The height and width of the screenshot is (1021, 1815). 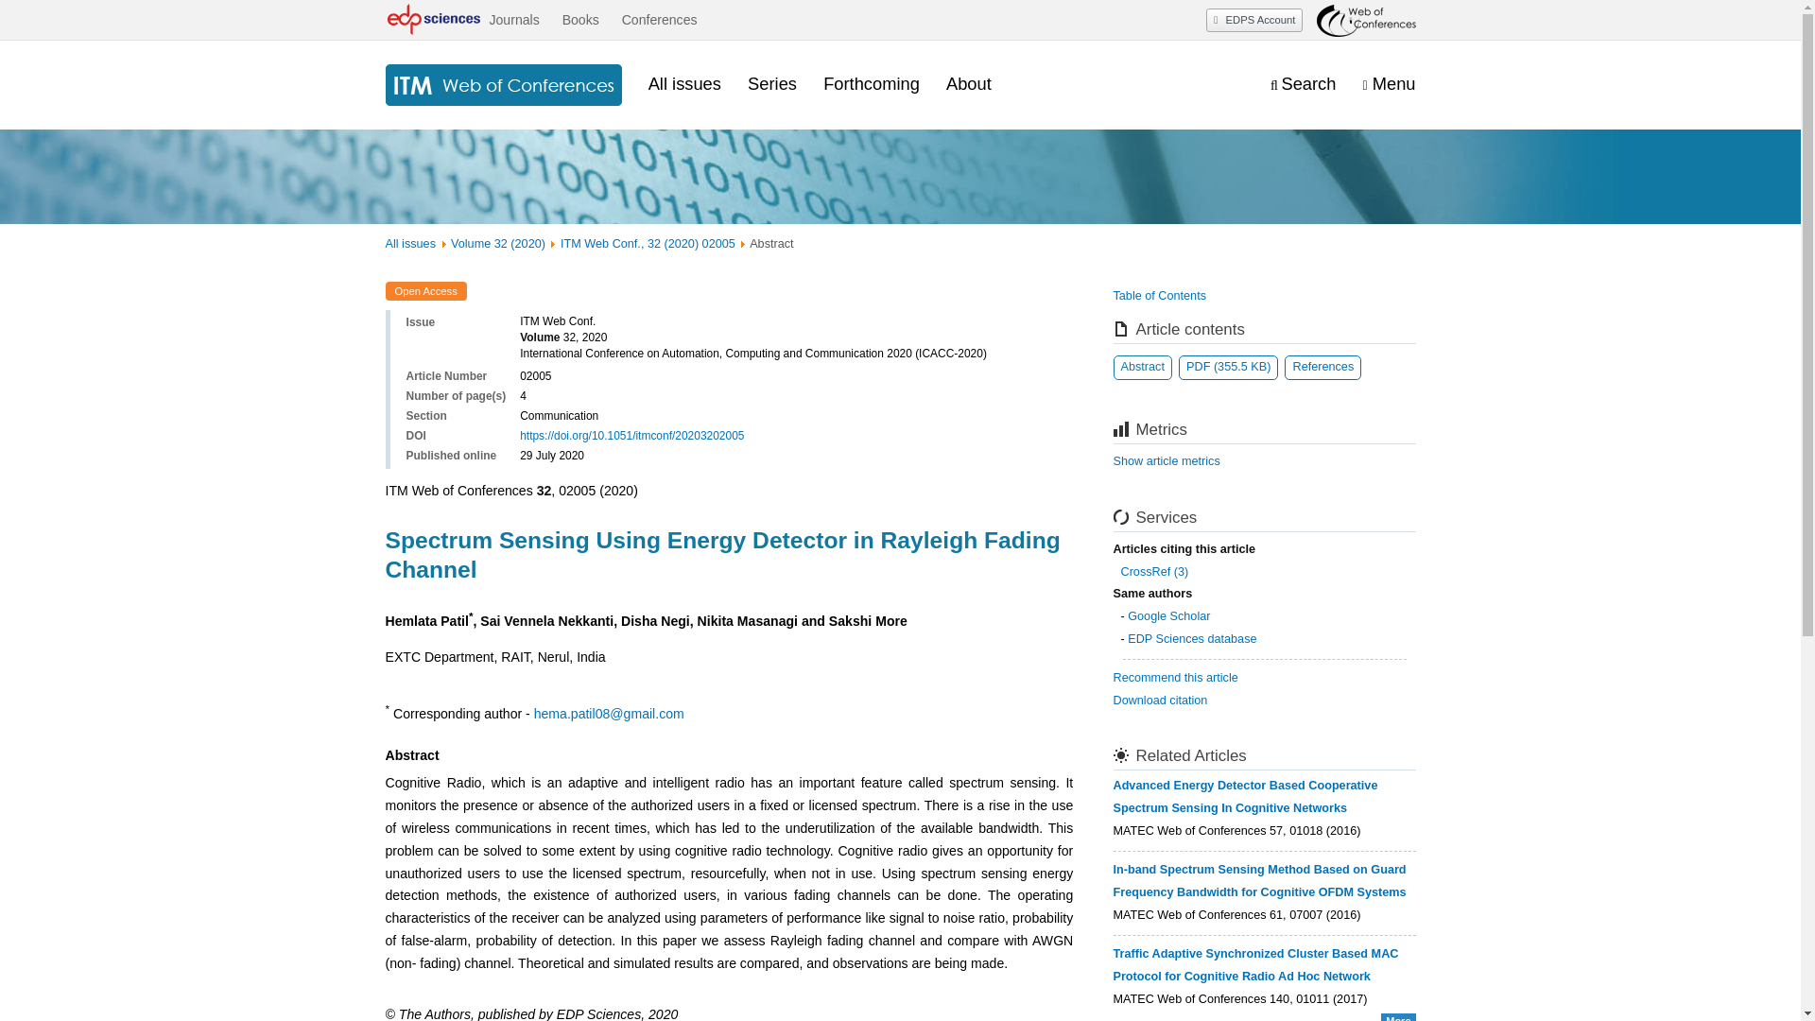 What do you see at coordinates (410, 243) in the screenshot?
I see `All issues` at bounding box center [410, 243].